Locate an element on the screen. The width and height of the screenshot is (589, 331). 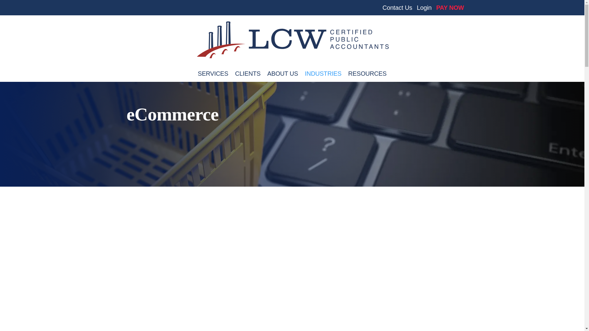
CLIENTS is located at coordinates (248, 77).